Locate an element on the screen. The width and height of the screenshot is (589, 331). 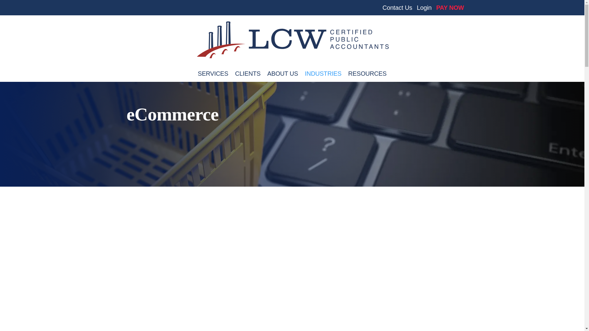
CLIENTS is located at coordinates (248, 77).